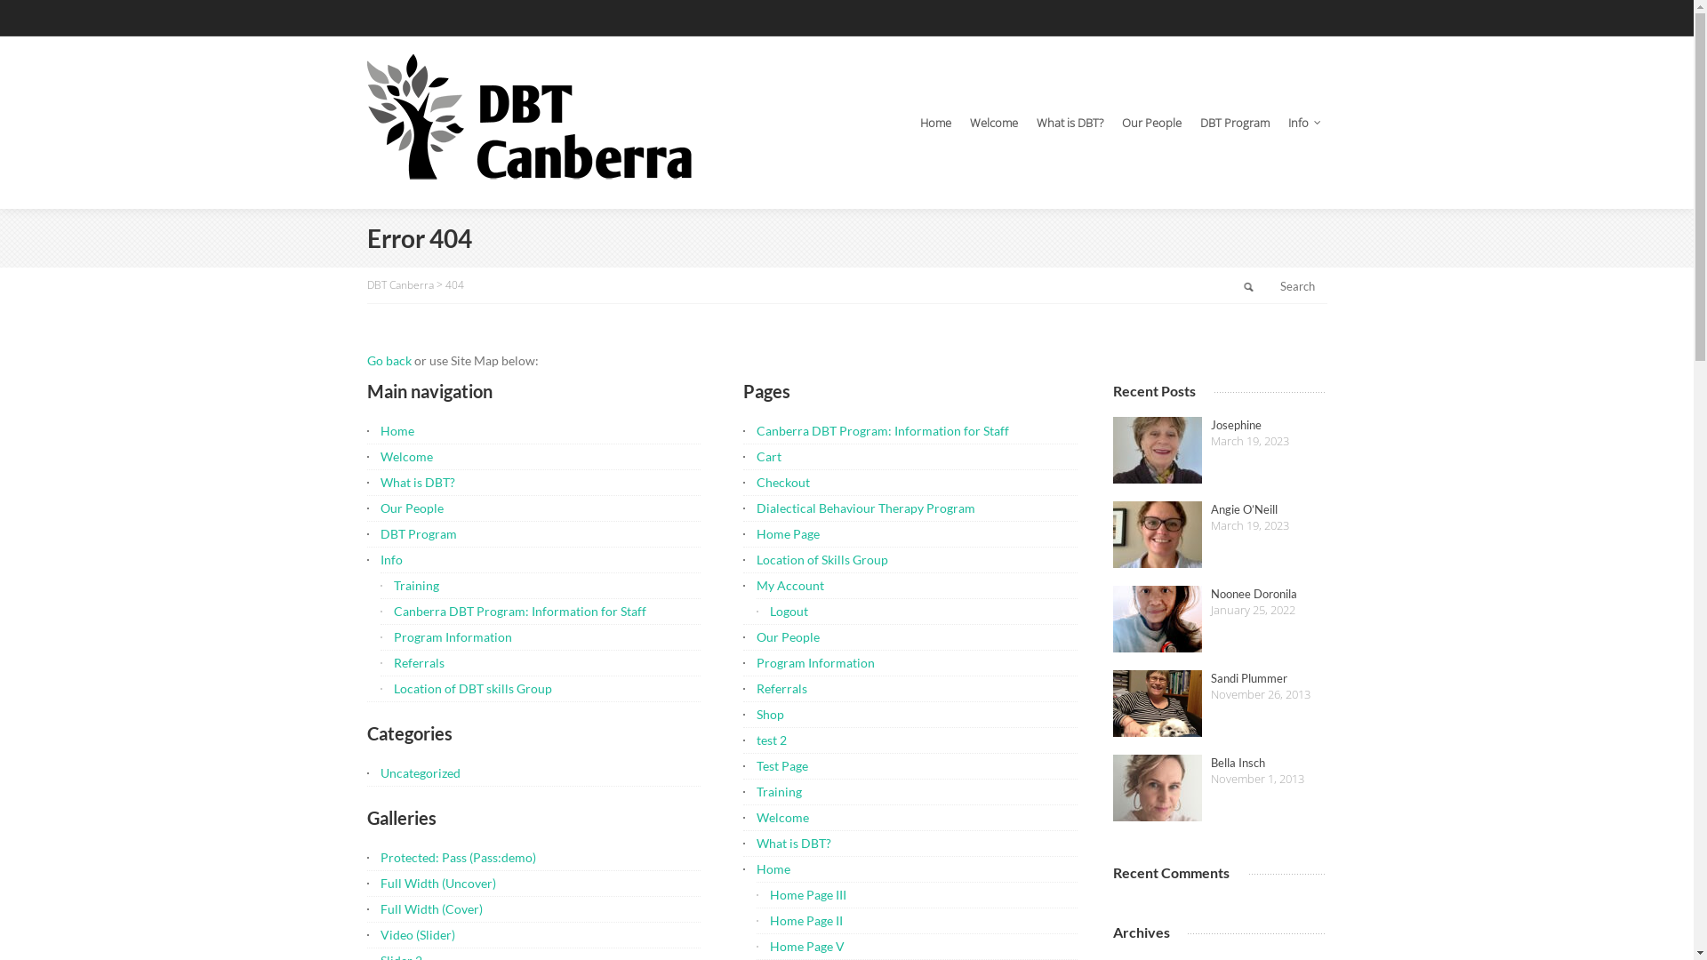  I want to click on Logout, so click(789, 612).